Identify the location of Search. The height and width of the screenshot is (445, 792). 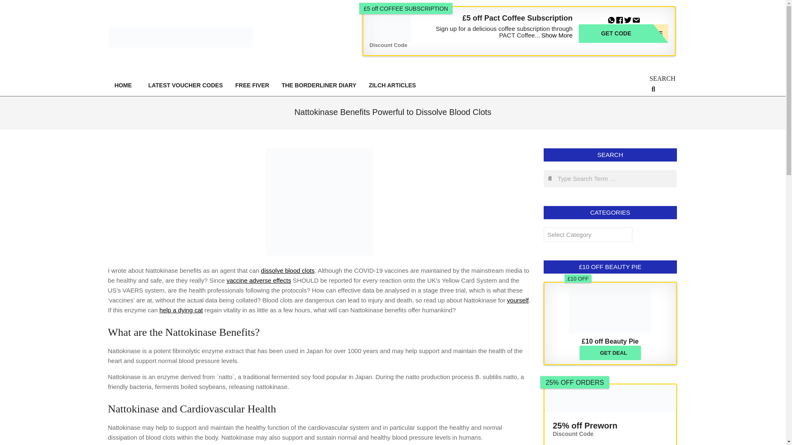
(319, 85).